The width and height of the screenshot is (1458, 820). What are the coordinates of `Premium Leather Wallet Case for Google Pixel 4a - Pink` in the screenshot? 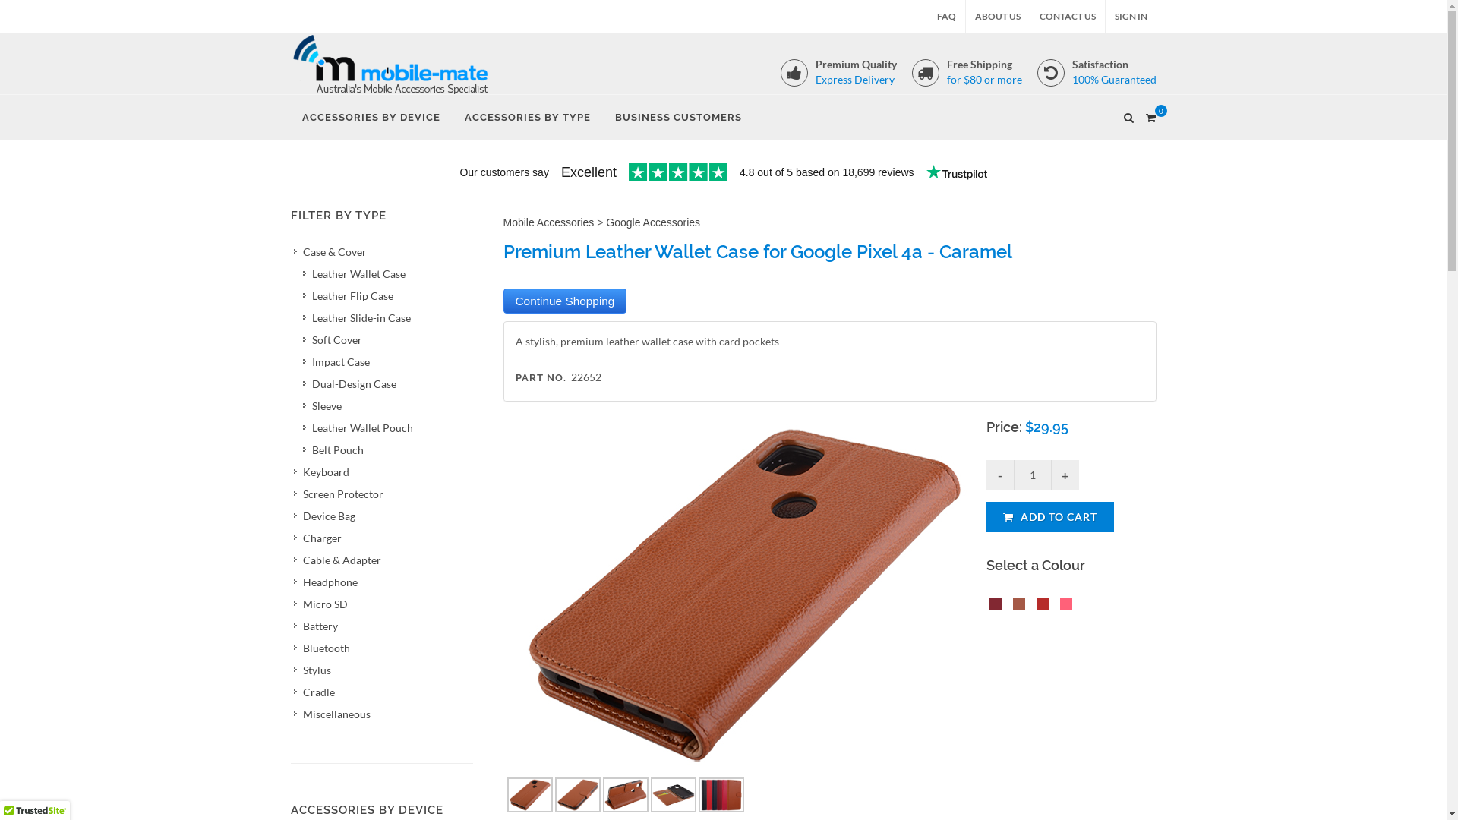 It's located at (1069, 606).